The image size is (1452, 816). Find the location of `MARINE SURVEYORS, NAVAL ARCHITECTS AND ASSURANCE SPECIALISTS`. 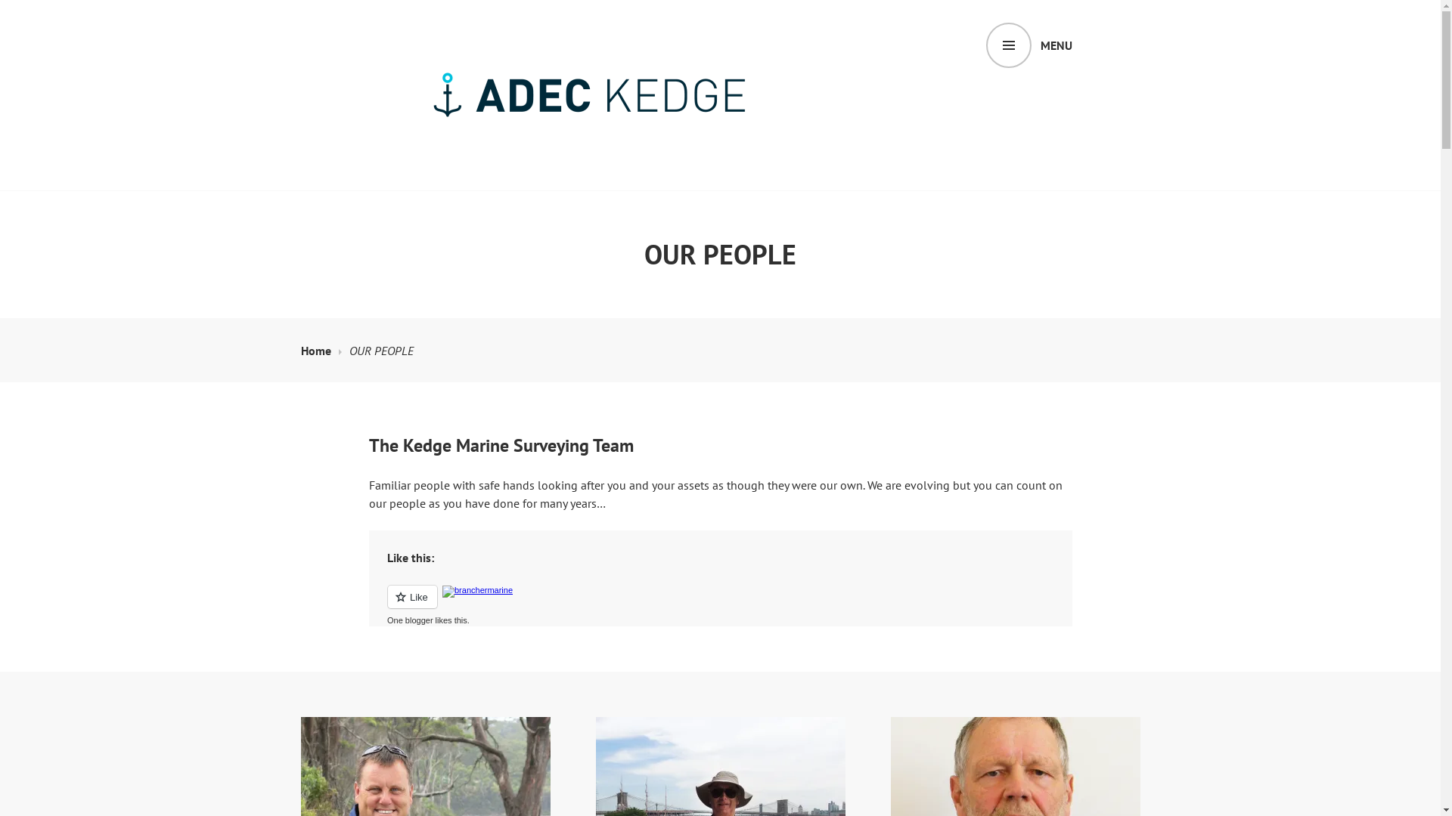

MARINE SURVEYORS, NAVAL ARCHITECTS AND ASSURANCE SPECIALISTS is located at coordinates (755, 212).